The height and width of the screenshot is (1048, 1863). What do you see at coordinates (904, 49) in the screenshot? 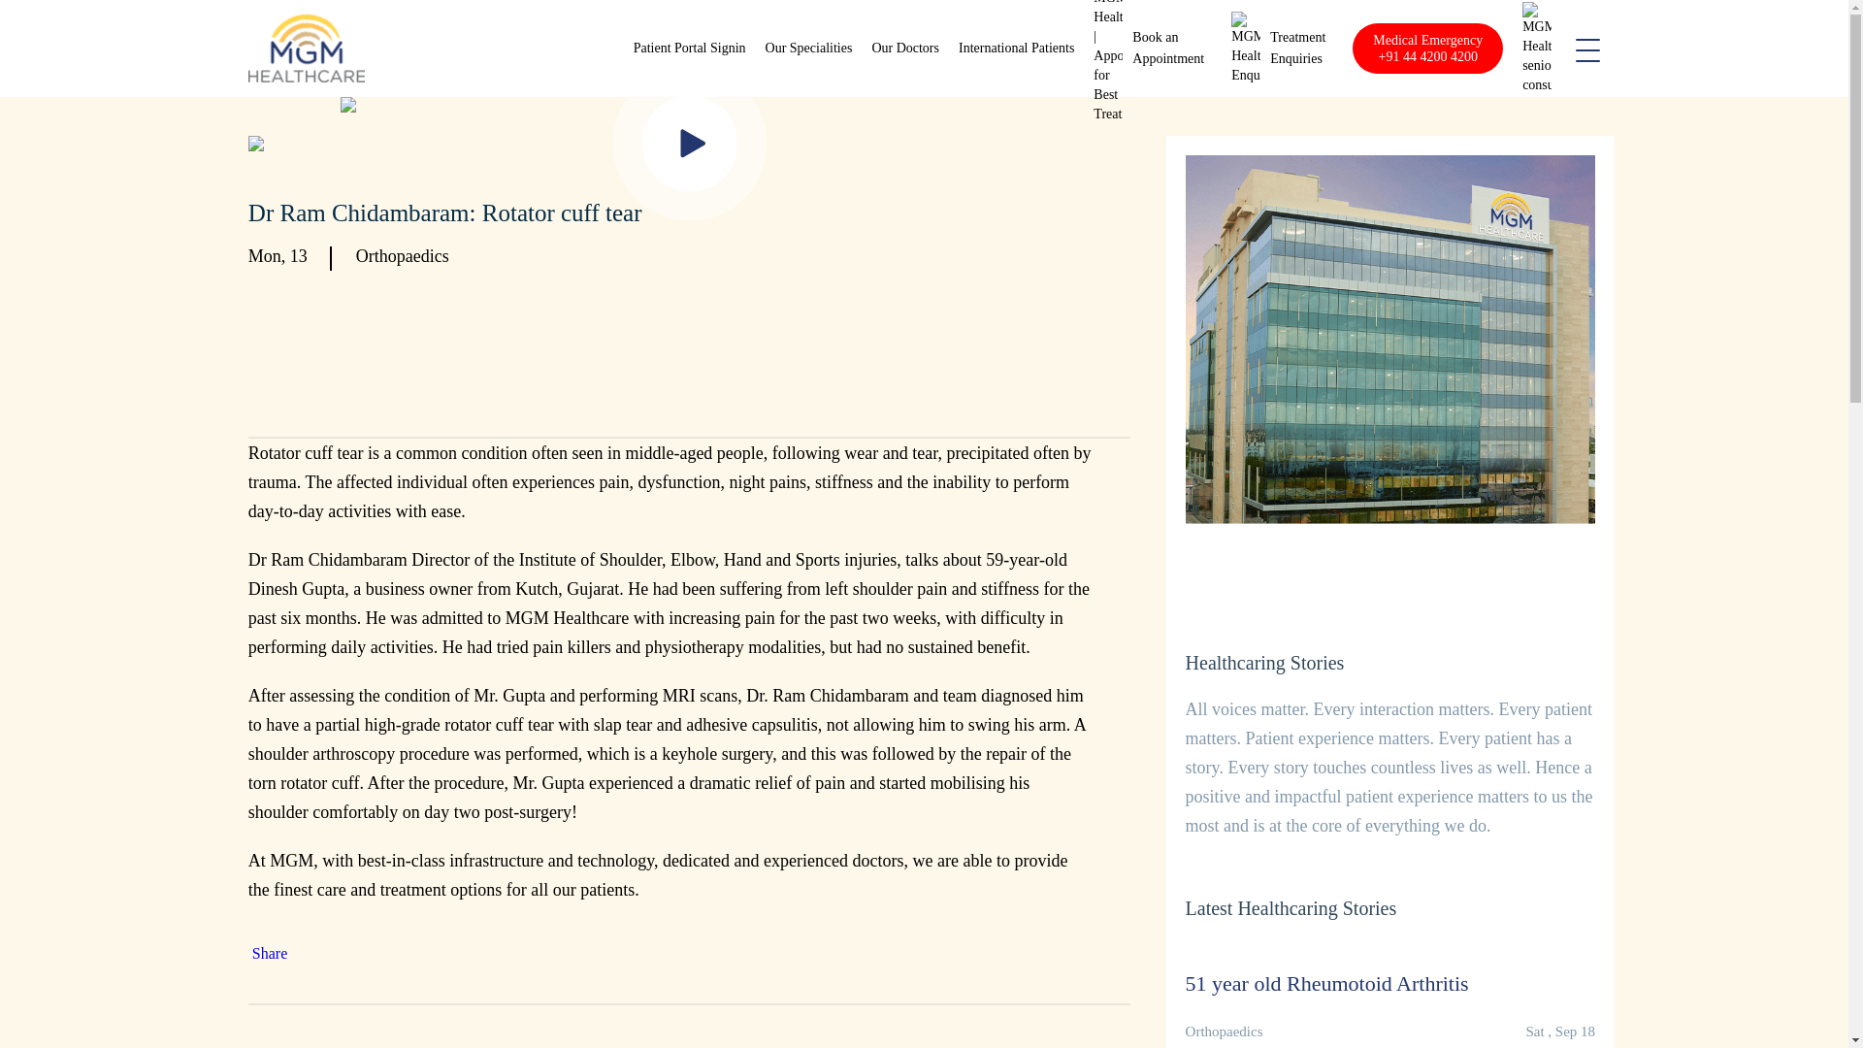
I see `Our Doctors` at bounding box center [904, 49].